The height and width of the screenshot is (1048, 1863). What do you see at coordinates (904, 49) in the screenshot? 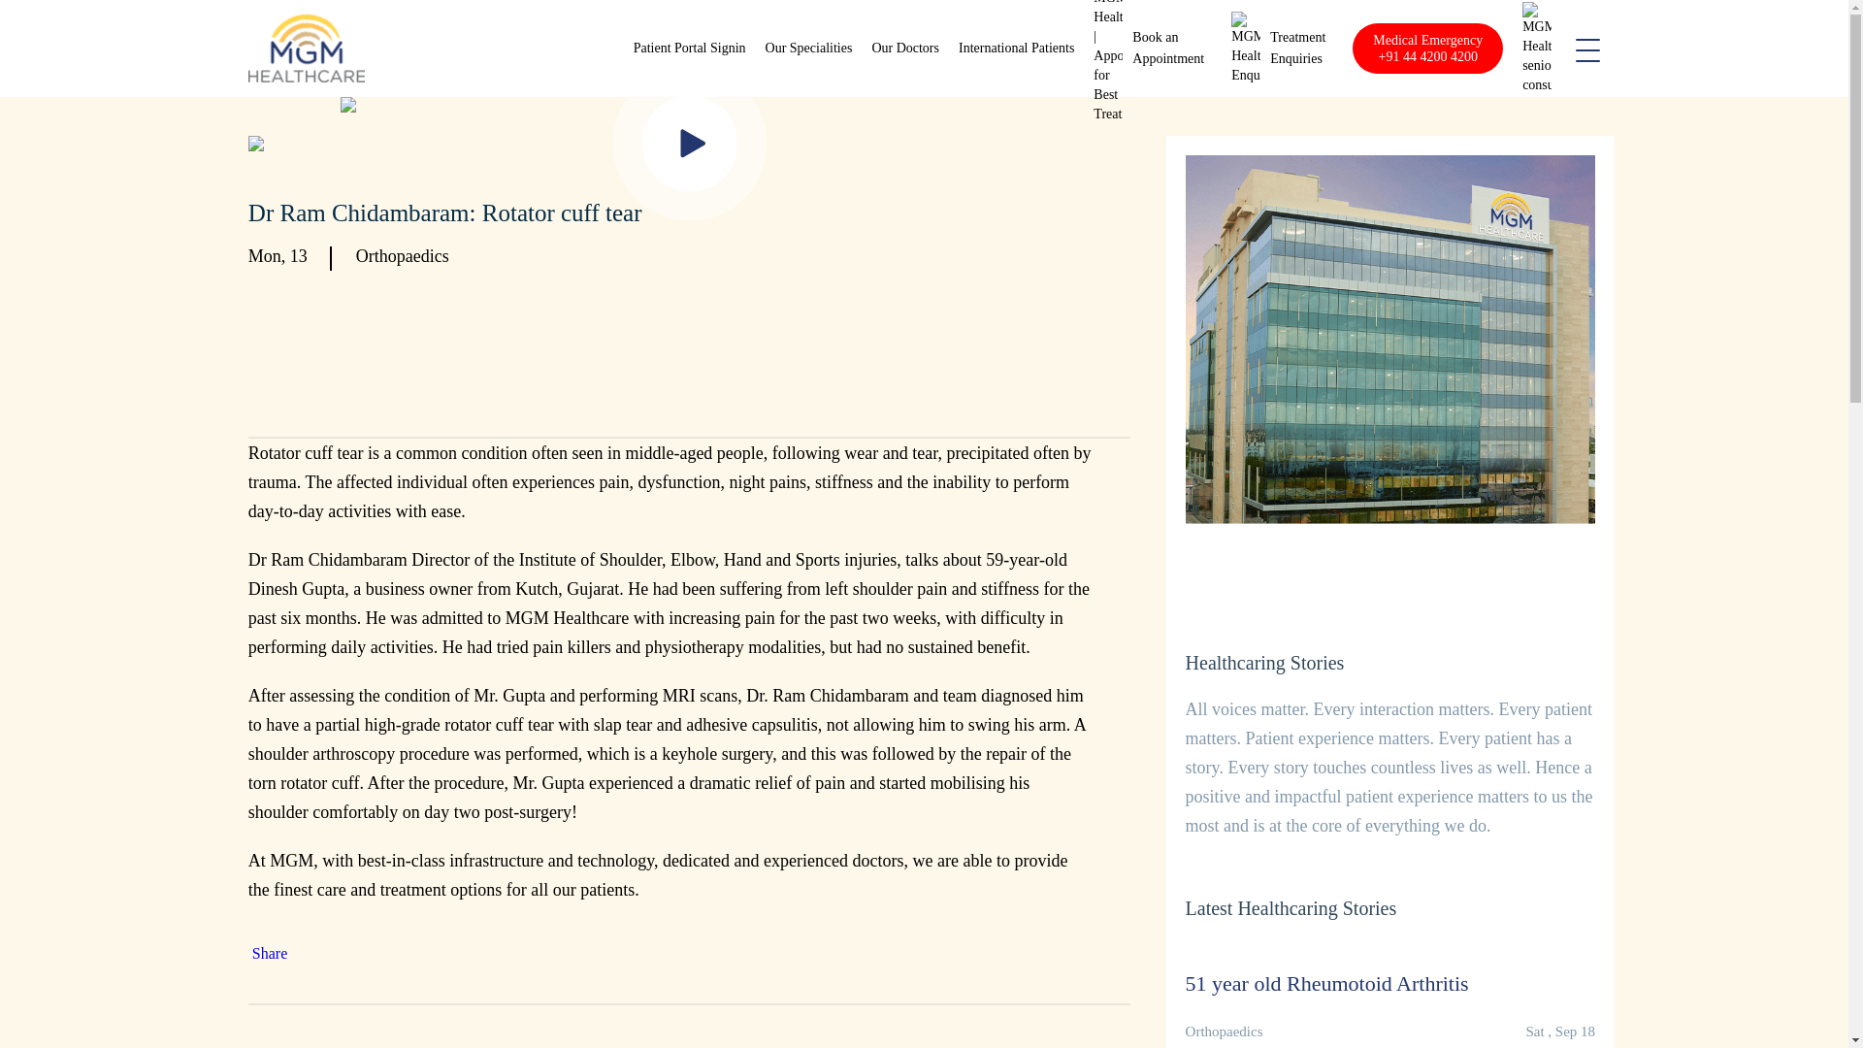
I see `Our Doctors` at bounding box center [904, 49].